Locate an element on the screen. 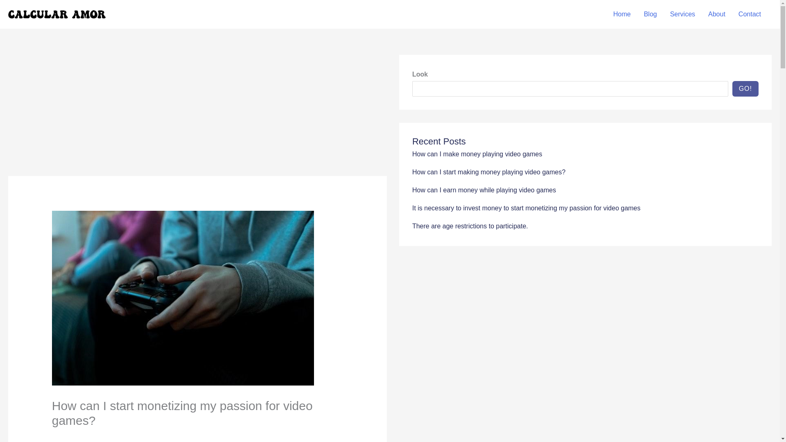  There are age restrictions to participate. is located at coordinates (470, 226).